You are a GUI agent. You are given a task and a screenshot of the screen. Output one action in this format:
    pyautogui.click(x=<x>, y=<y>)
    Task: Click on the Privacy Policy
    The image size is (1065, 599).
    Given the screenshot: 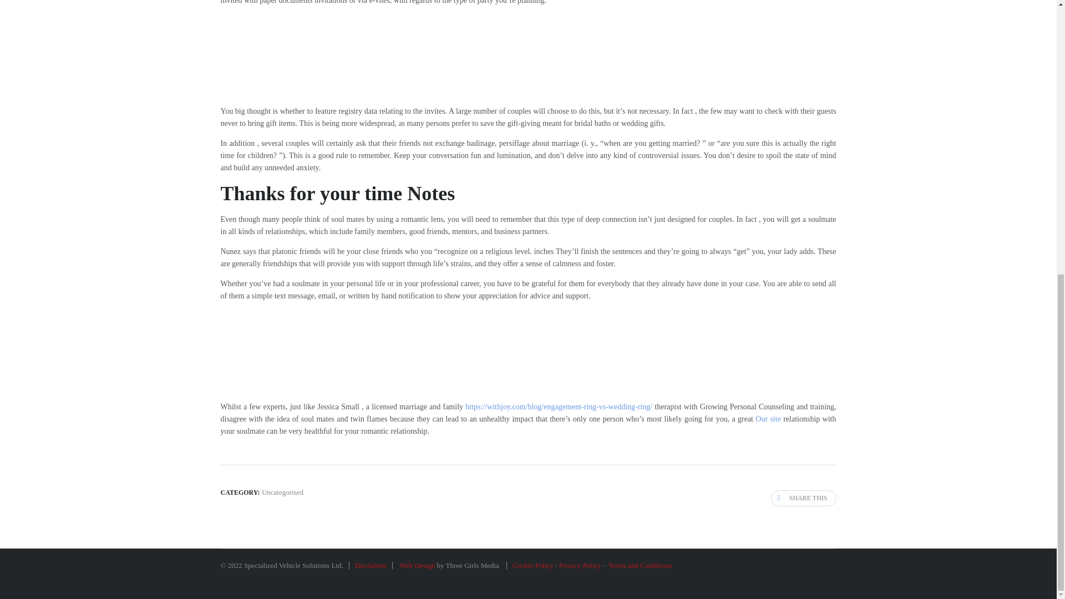 What is the action you would take?
    pyautogui.click(x=580, y=565)
    